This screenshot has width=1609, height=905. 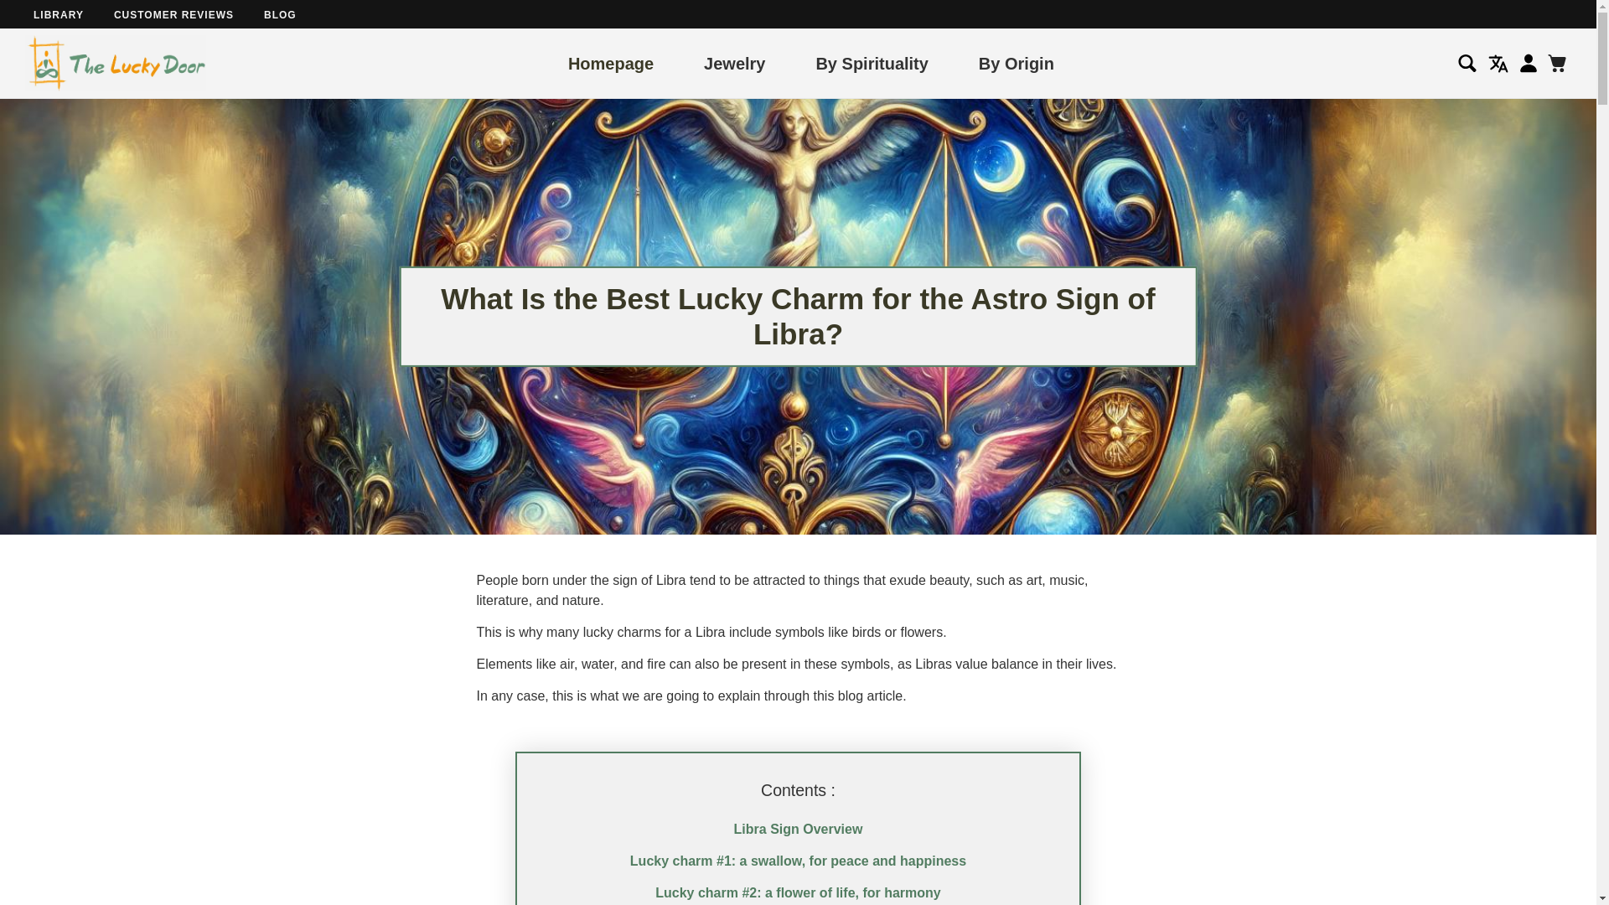 I want to click on Homepage, so click(x=610, y=62).